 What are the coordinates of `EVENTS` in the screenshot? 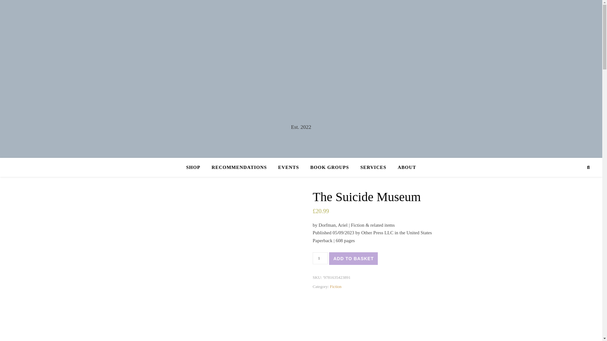 It's located at (288, 167).